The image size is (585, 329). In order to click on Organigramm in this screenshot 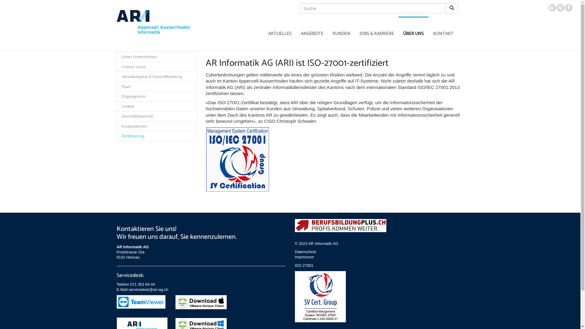, I will do `click(157, 97)`.